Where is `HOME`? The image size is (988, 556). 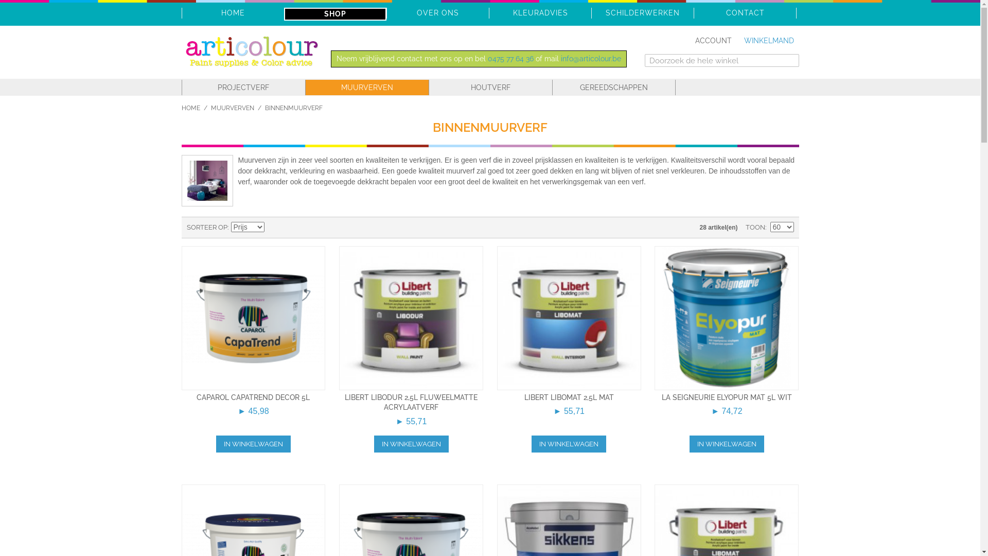
HOME is located at coordinates (190, 108).